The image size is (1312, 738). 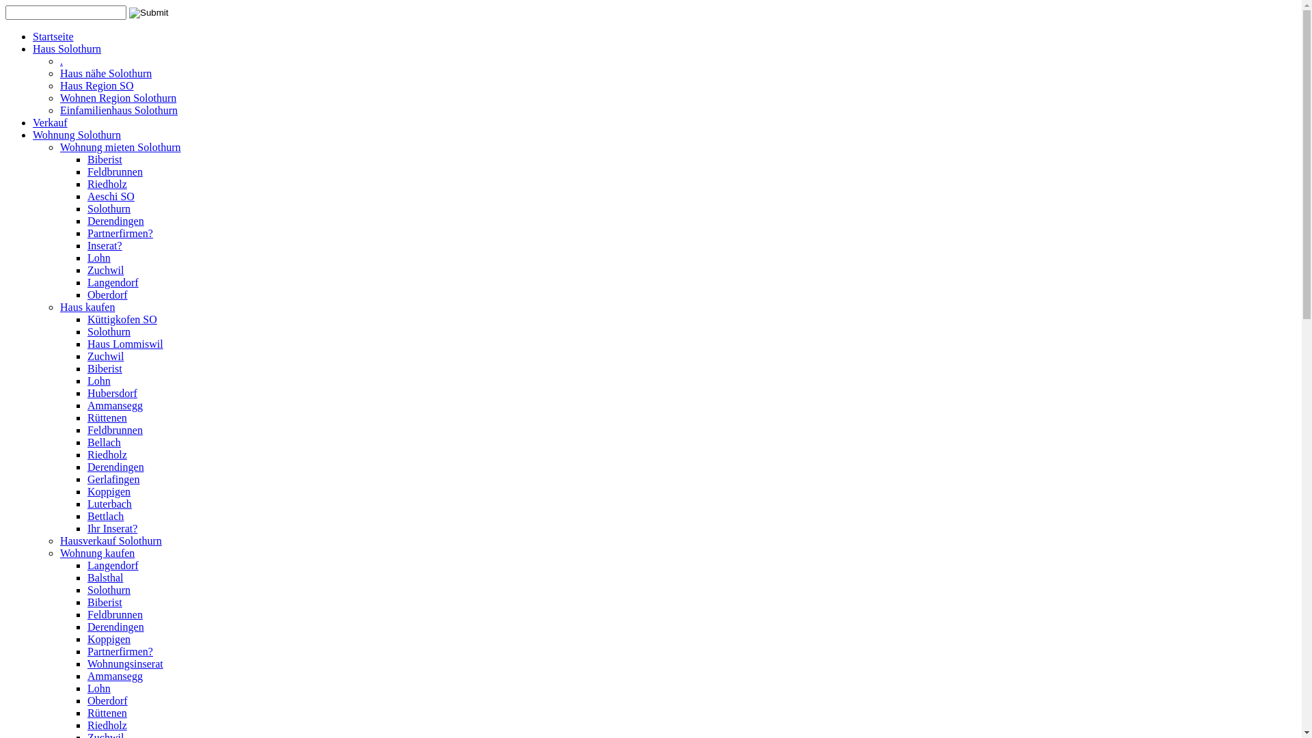 I want to click on Gerlafingen, so click(x=113, y=480).